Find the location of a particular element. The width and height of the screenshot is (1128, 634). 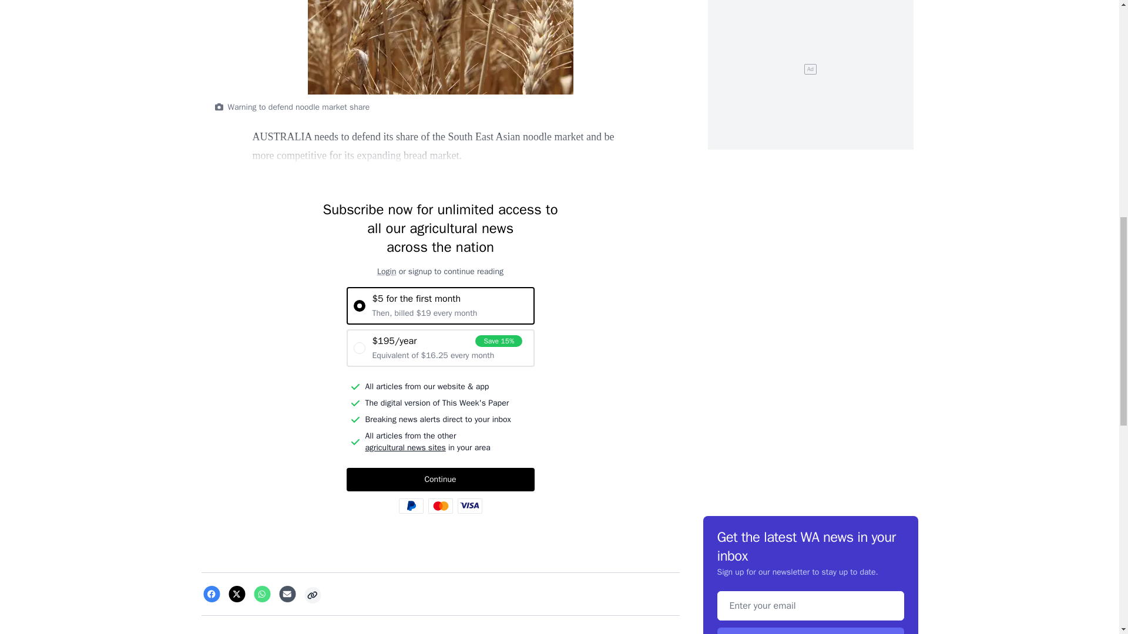

Warning to defend noodle market share is located at coordinates (441, 47).